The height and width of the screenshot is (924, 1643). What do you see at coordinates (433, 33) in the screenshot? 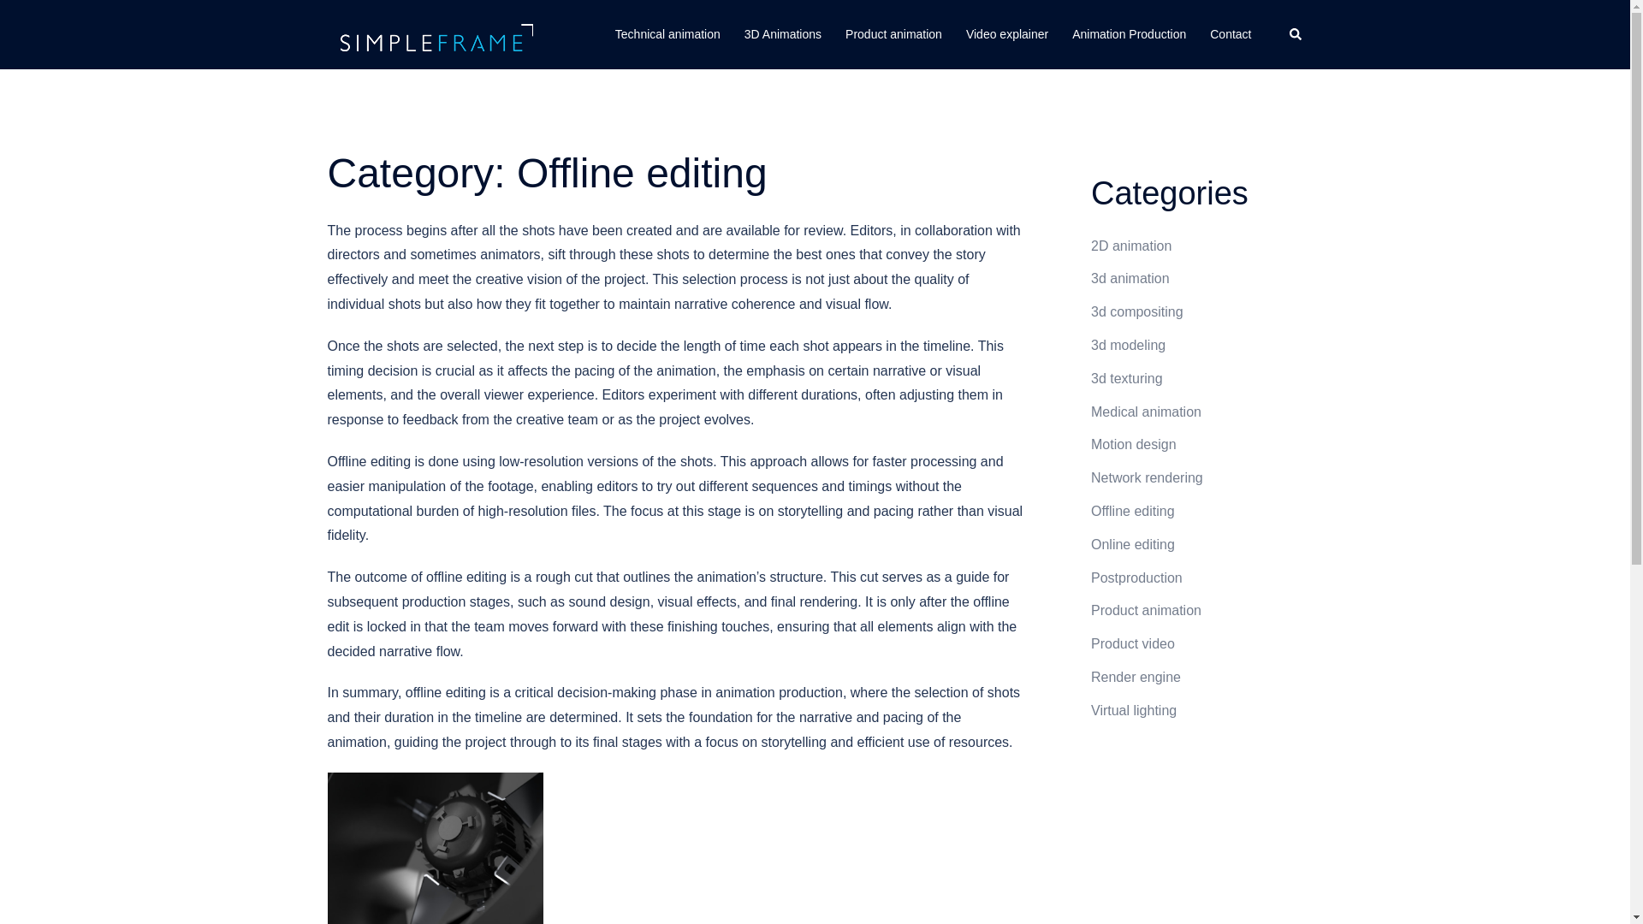
I see `Simple Frame` at bounding box center [433, 33].